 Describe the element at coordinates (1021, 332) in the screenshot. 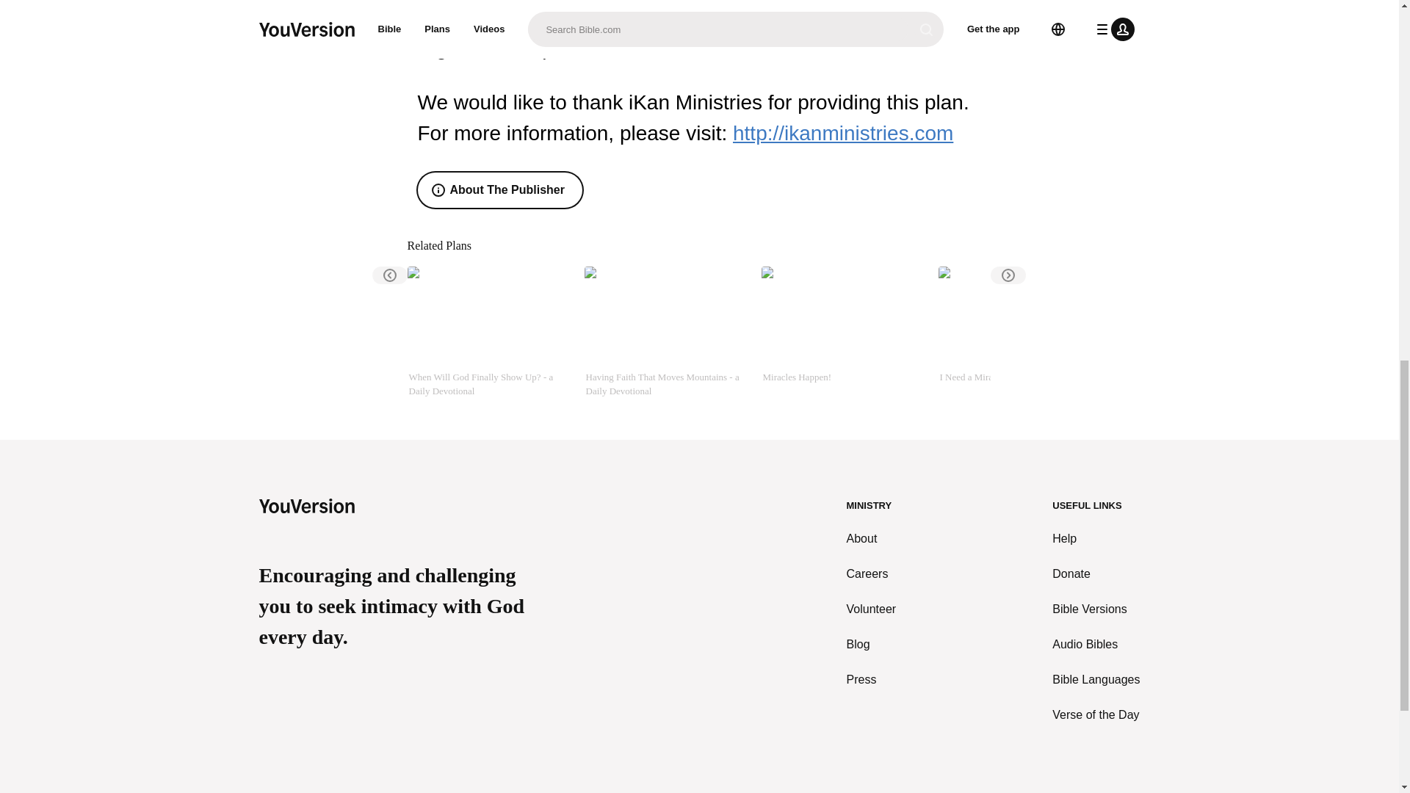

I see `I Need a Miracle` at that location.